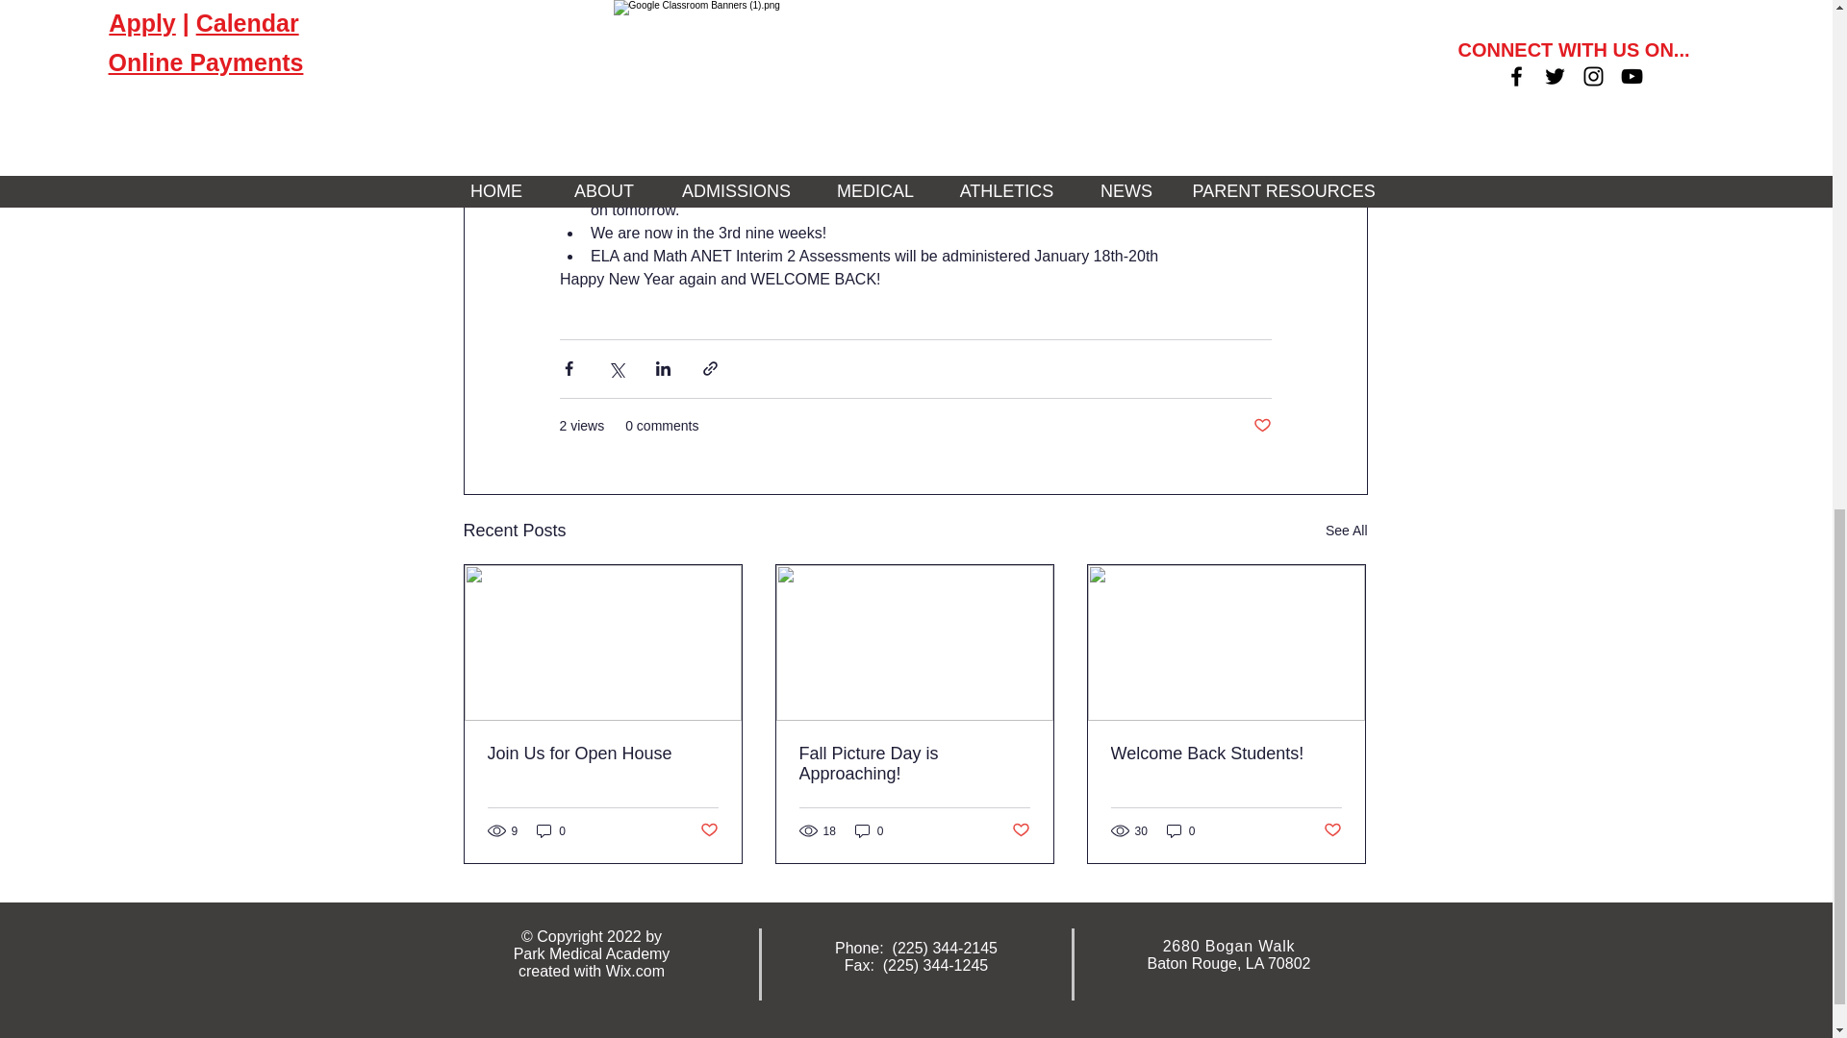  What do you see at coordinates (870, 830) in the screenshot?
I see `0` at bounding box center [870, 830].